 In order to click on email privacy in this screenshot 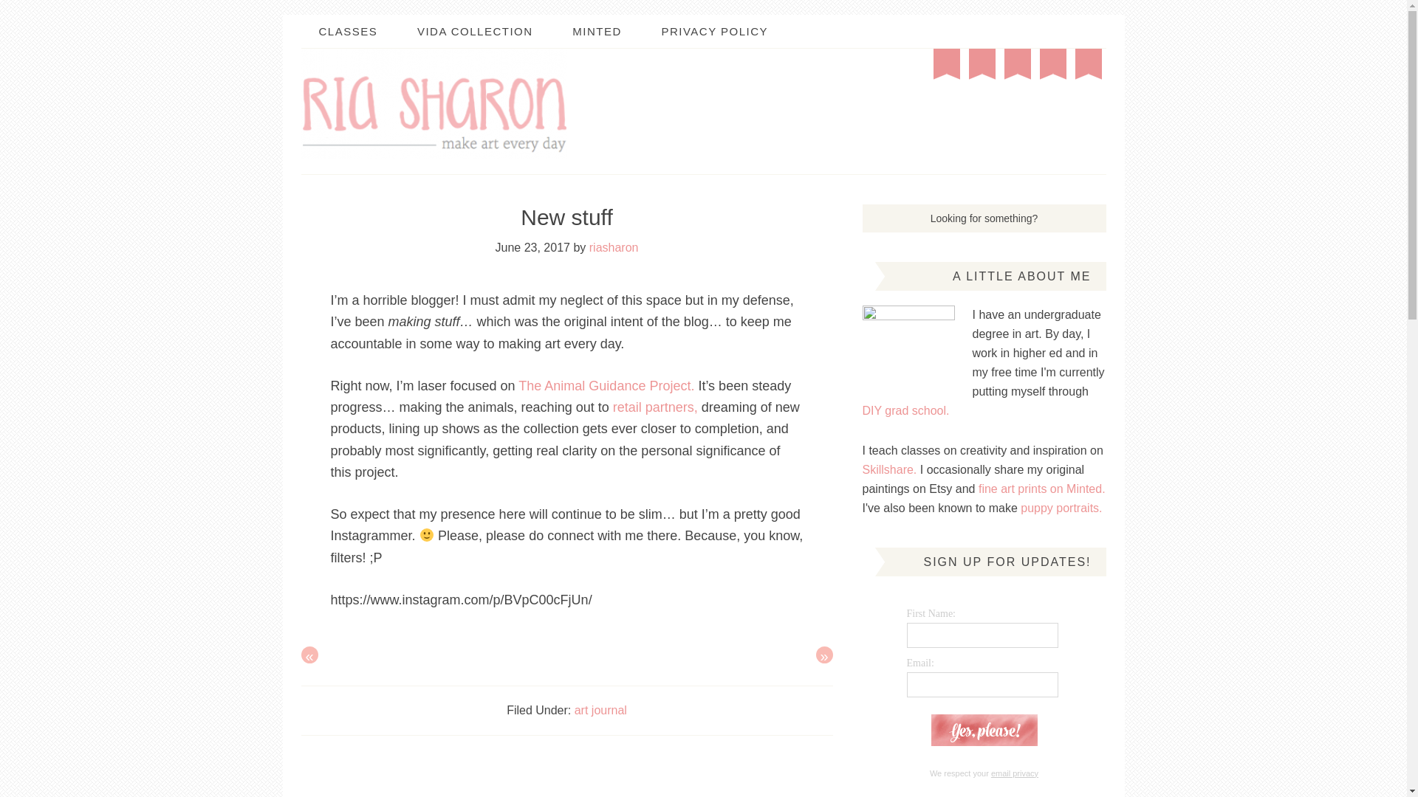, I will do `click(1015, 773)`.